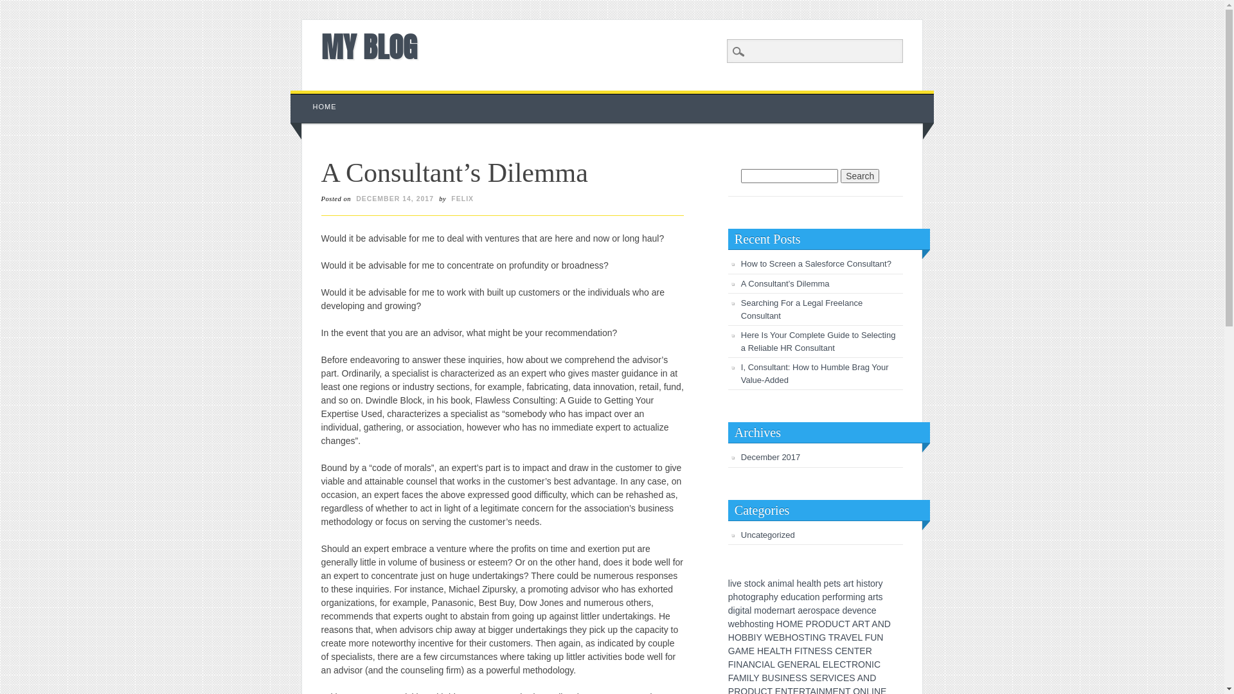 Image resolution: width=1234 pixels, height=694 pixels. Describe the element at coordinates (845, 610) in the screenshot. I see `d` at that location.